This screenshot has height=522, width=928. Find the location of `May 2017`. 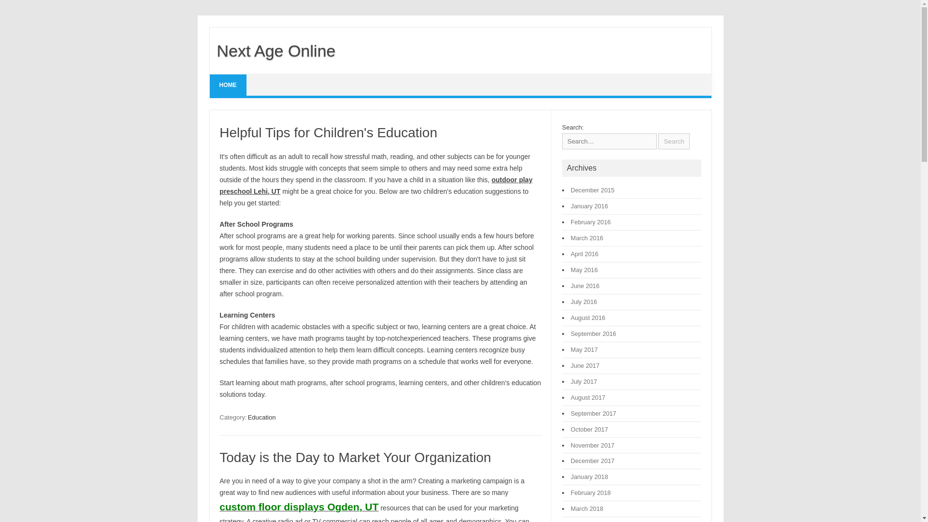

May 2017 is located at coordinates (584, 350).